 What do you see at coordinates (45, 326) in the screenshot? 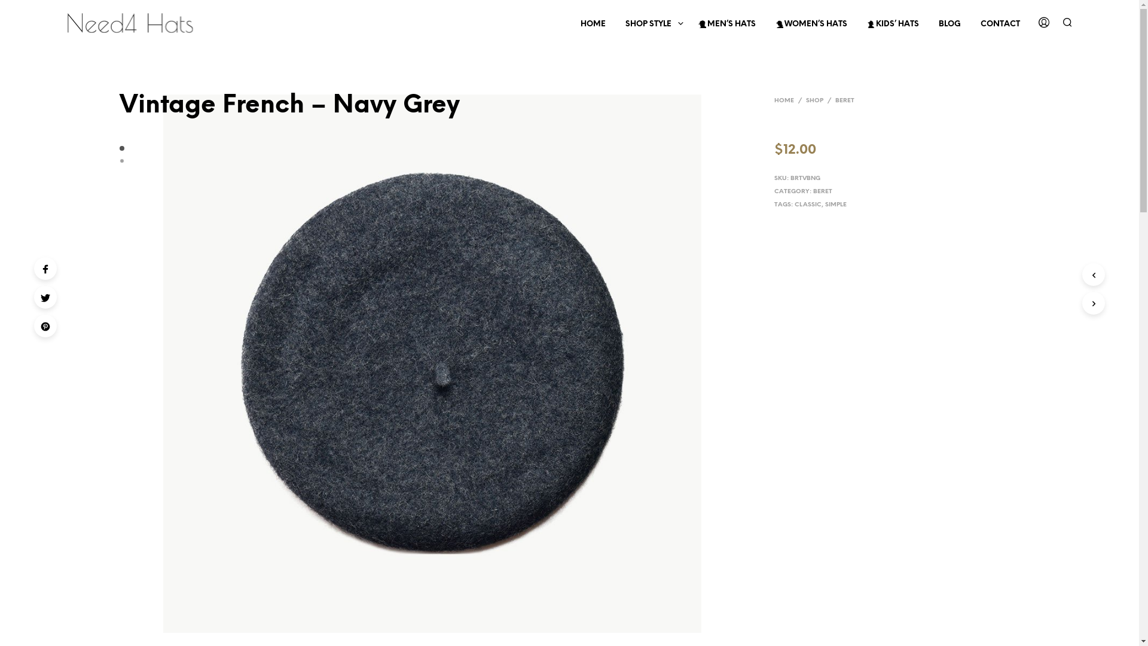
I see `Pinterest` at bounding box center [45, 326].